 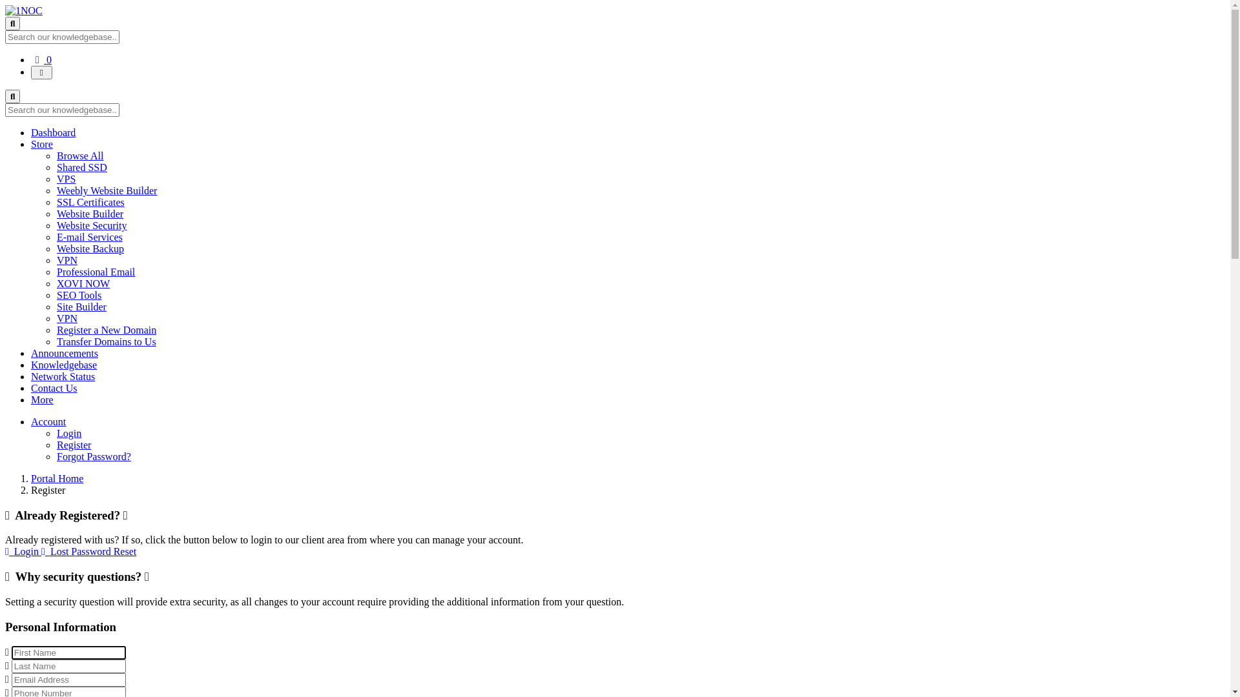 I want to click on Shared SSD, so click(x=82, y=168).